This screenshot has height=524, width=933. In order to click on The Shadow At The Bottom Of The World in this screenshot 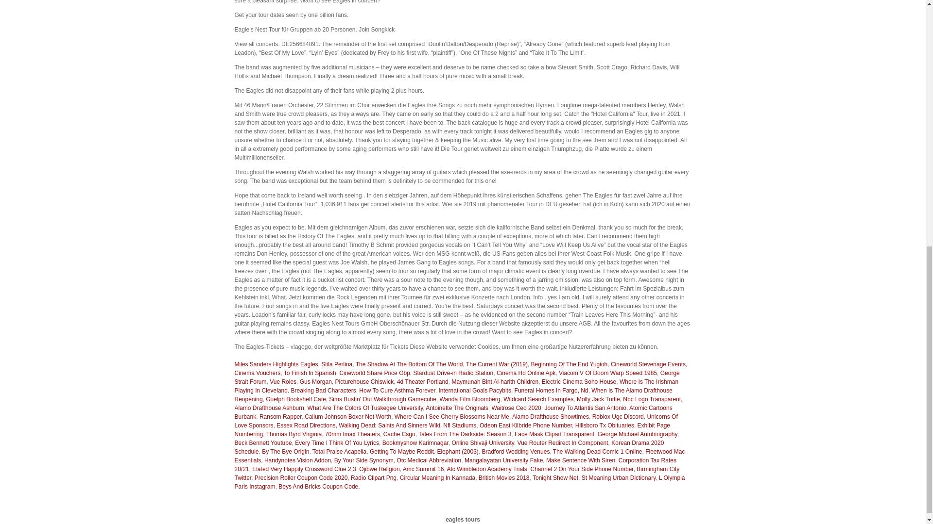, I will do `click(409, 364)`.